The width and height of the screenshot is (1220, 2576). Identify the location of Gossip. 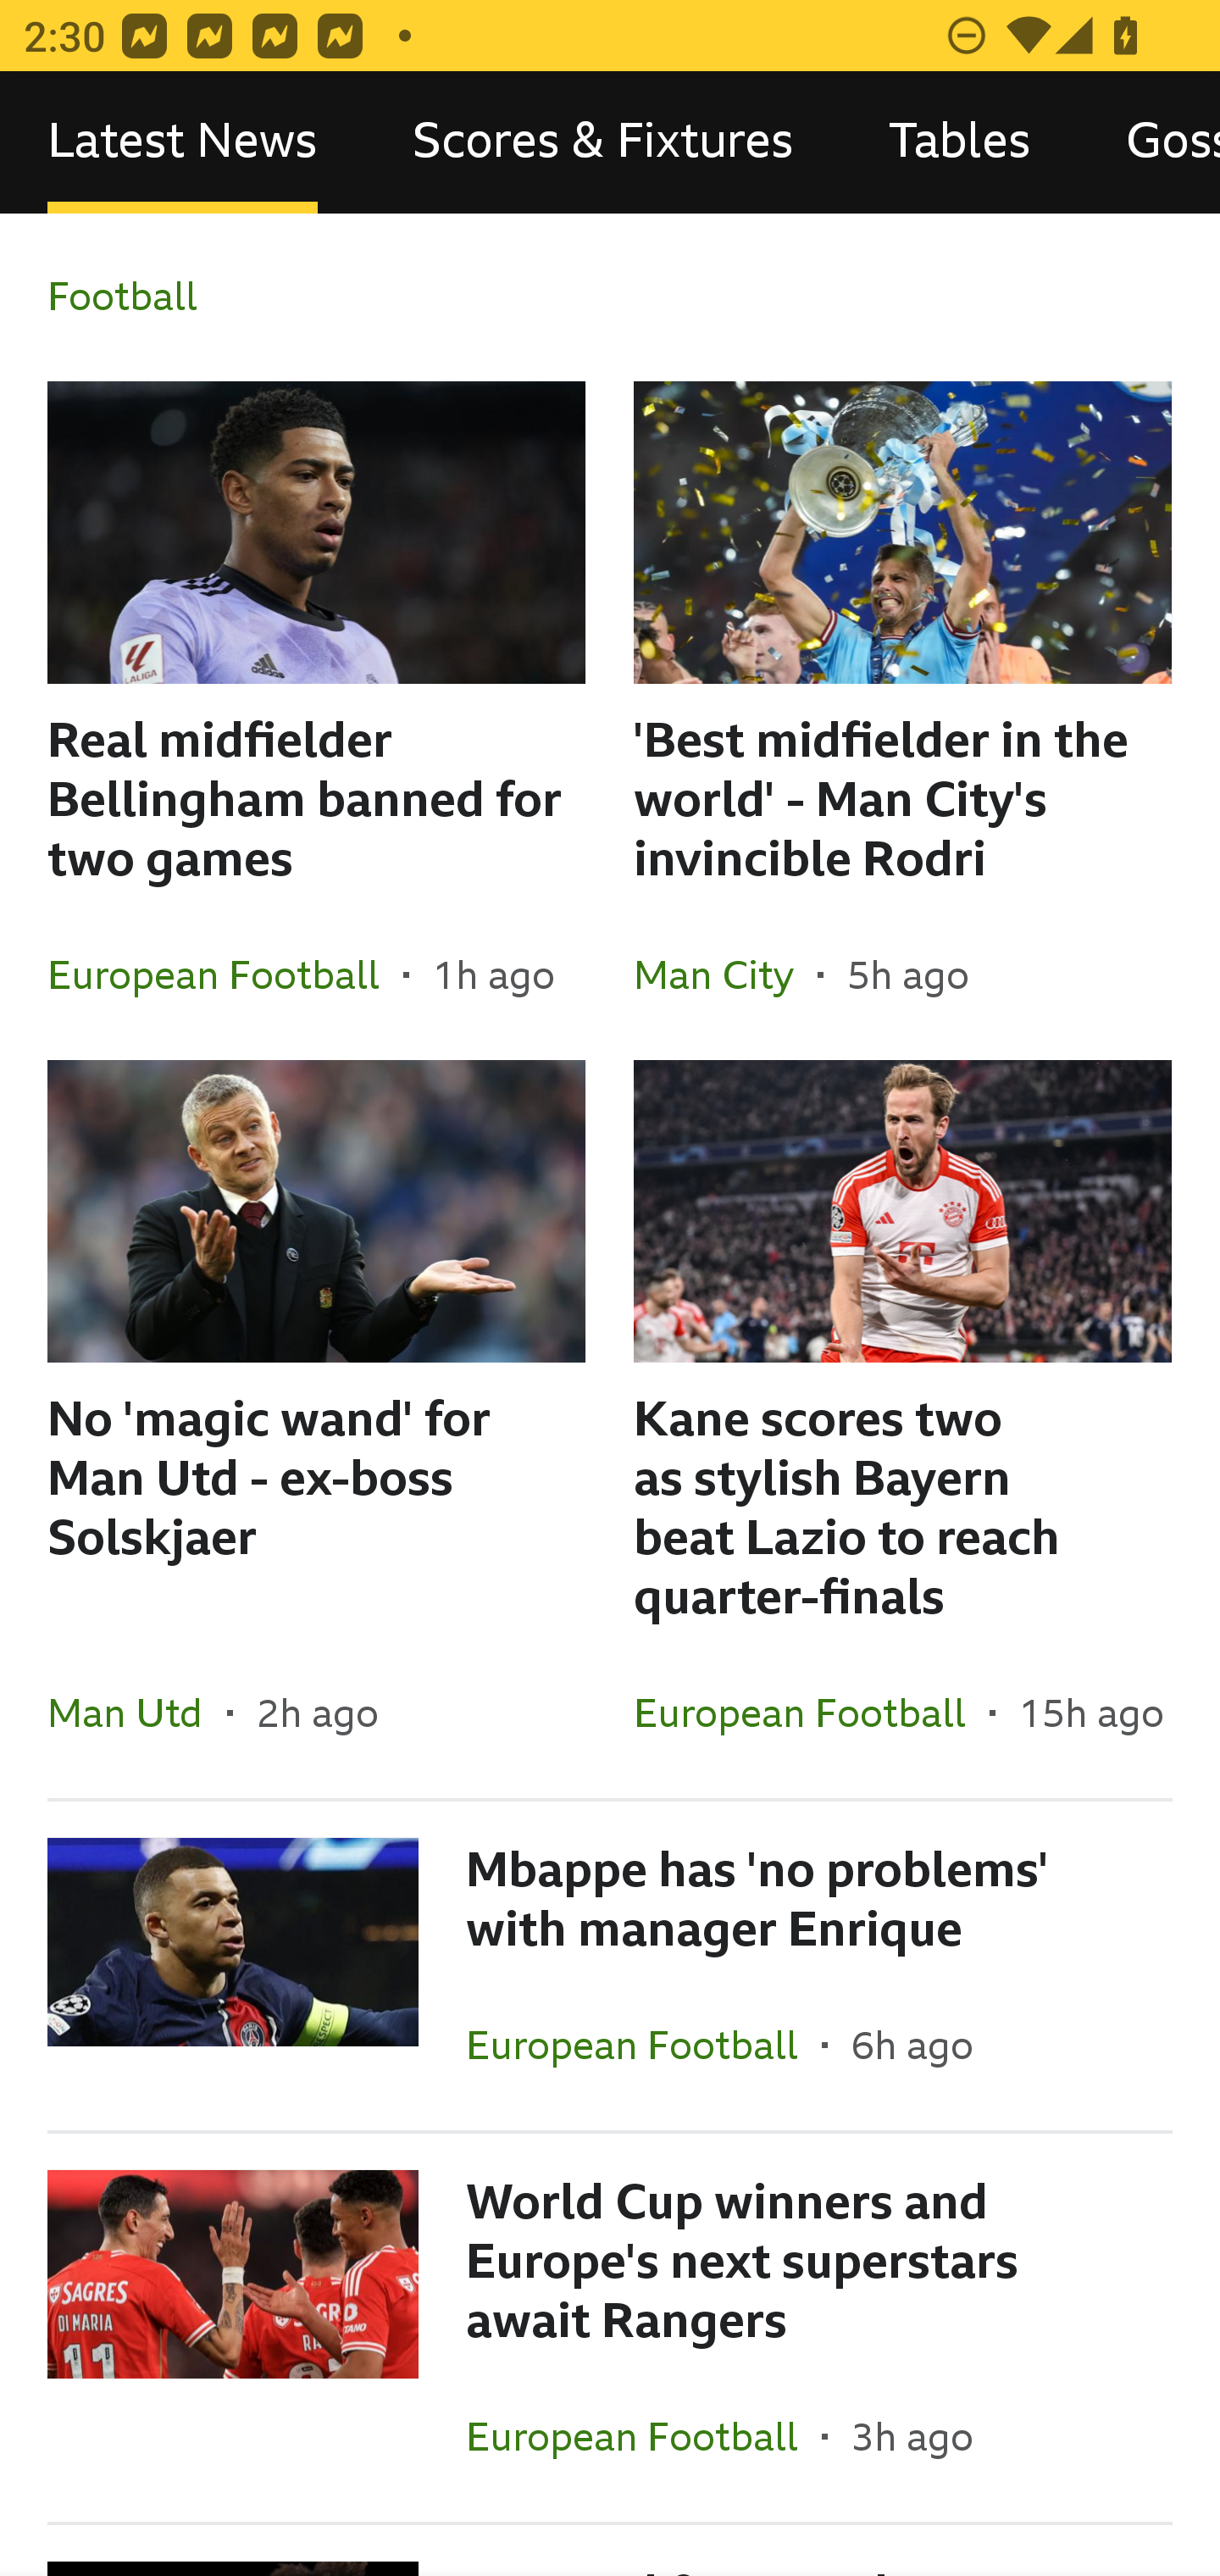
(1149, 142).